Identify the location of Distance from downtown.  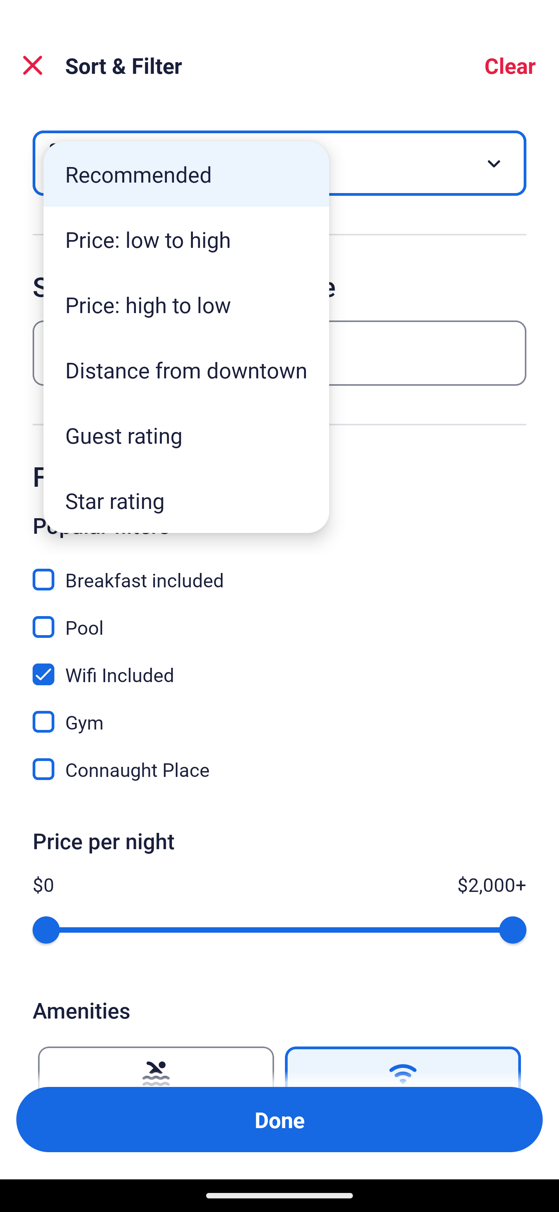
(186, 369).